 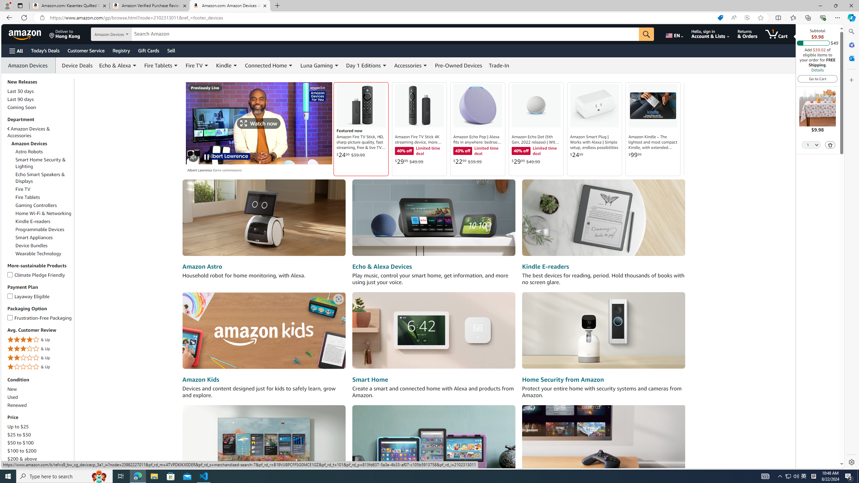 I want to click on Accessories, so click(x=408, y=65).